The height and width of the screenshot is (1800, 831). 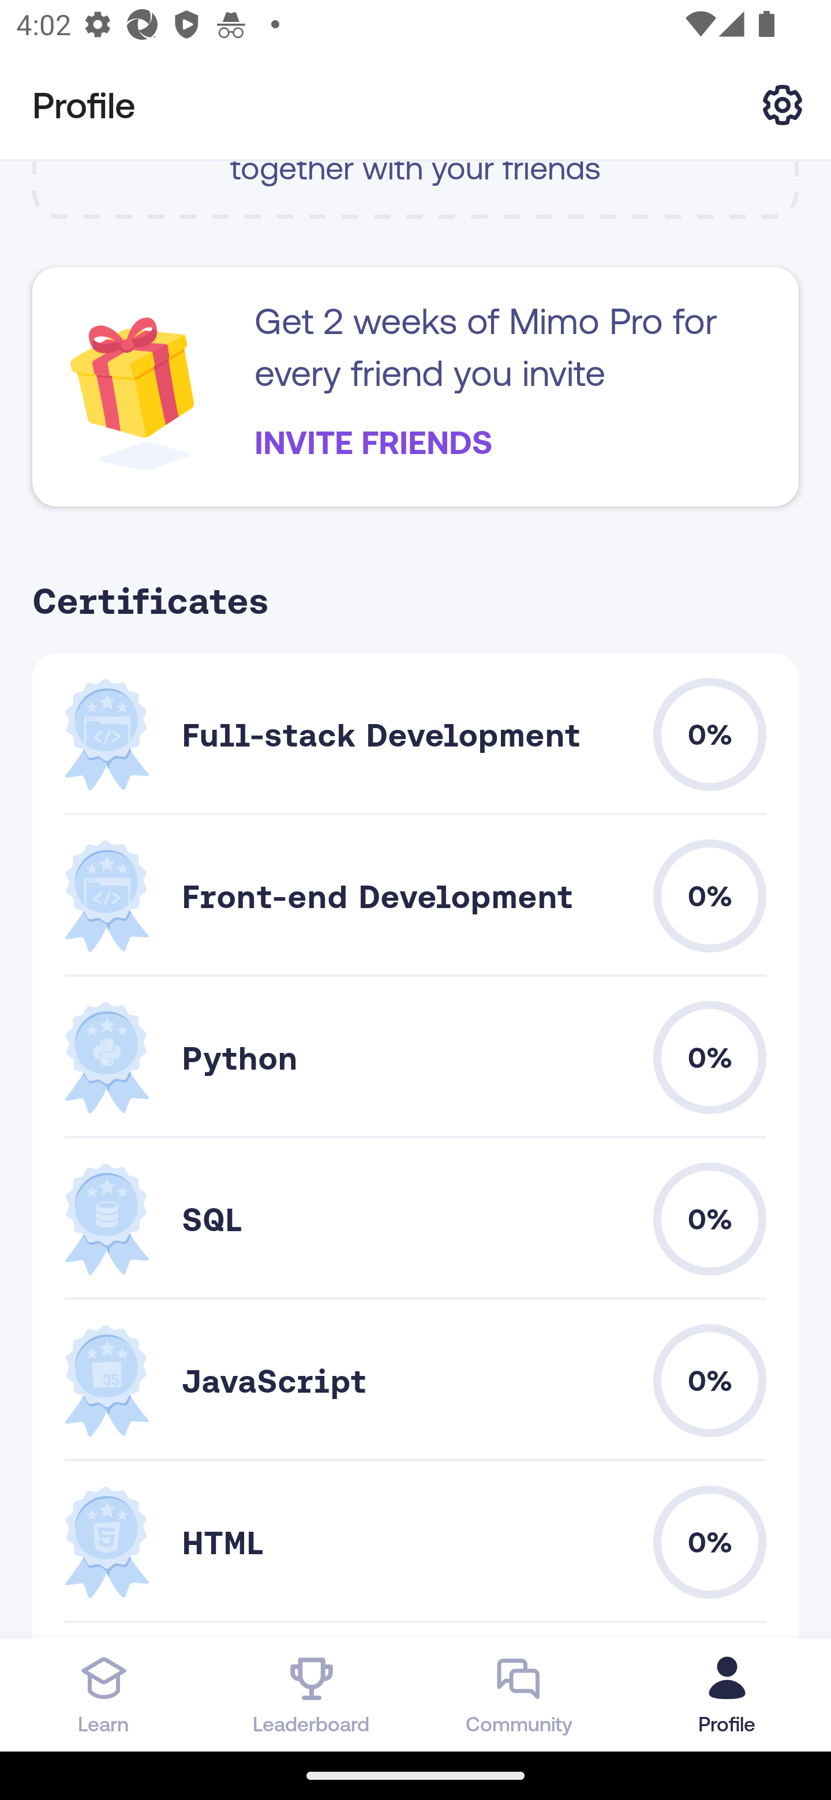 I want to click on INVITE FRIENDS, so click(x=373, y=442).